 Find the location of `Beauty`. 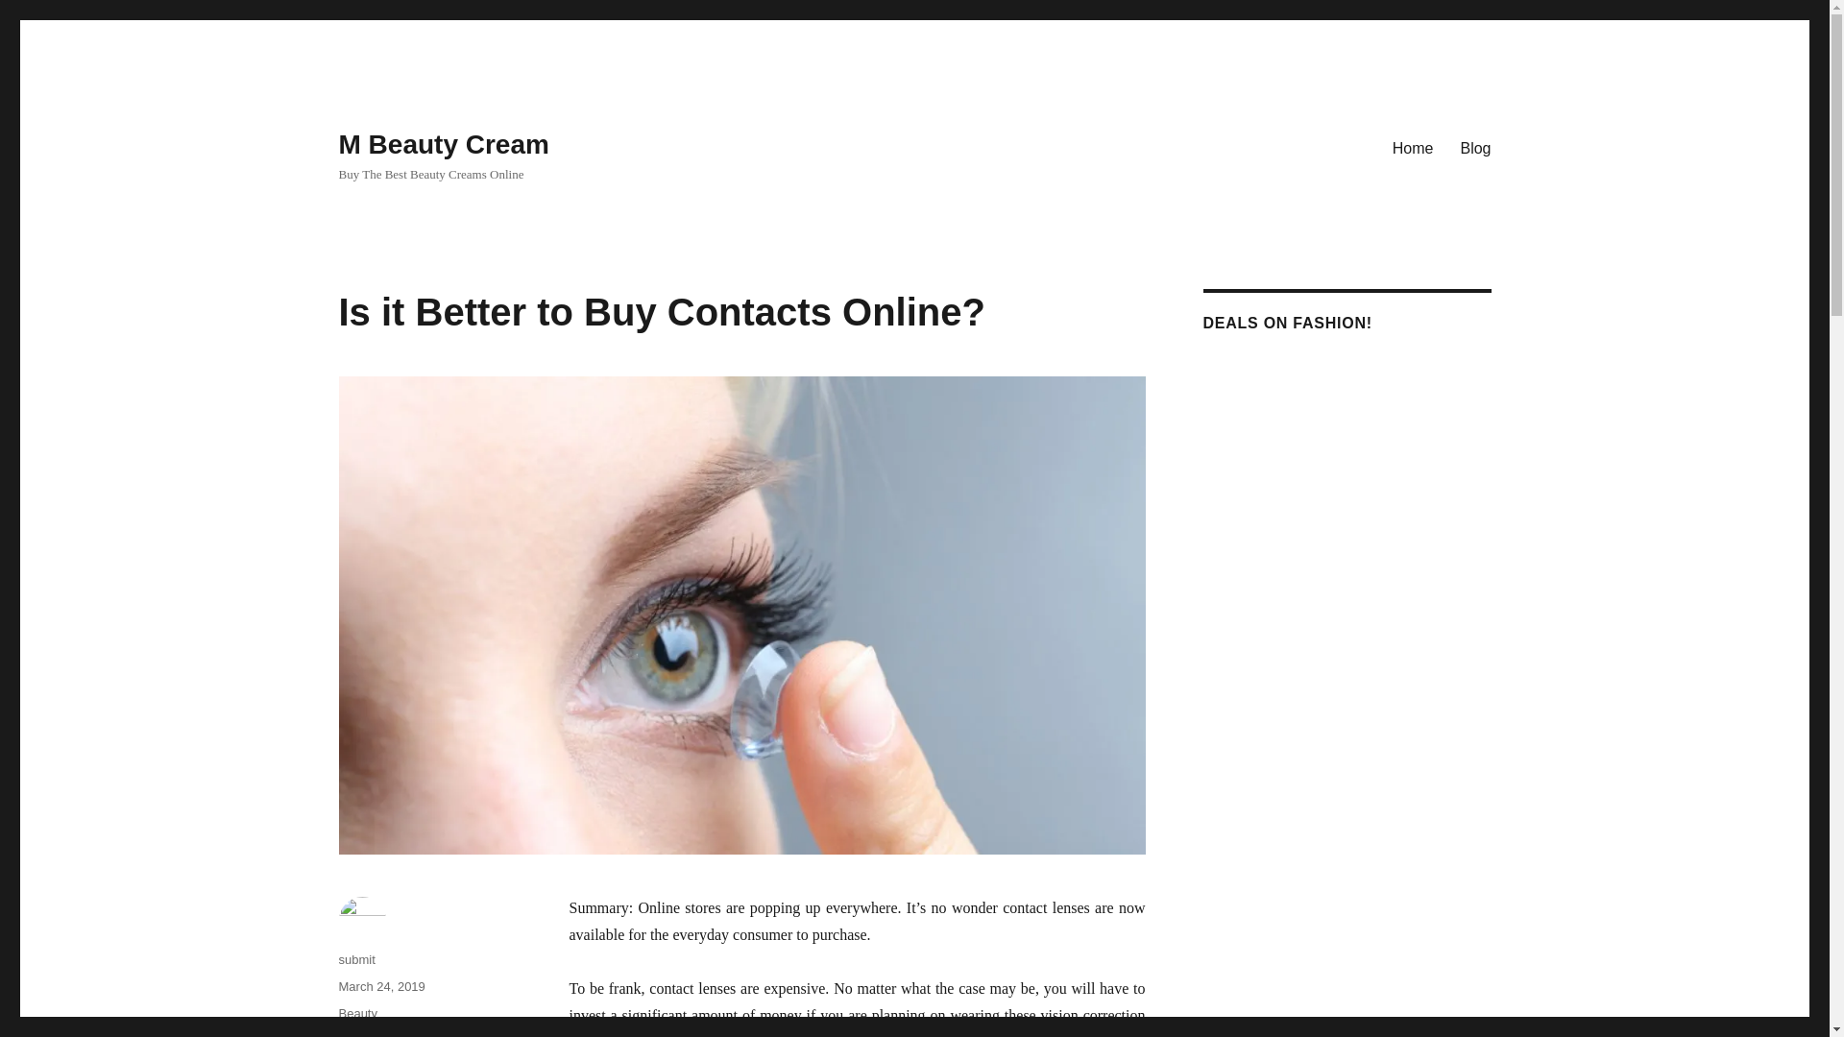

Beauty is located at coordinates (356, 1012).